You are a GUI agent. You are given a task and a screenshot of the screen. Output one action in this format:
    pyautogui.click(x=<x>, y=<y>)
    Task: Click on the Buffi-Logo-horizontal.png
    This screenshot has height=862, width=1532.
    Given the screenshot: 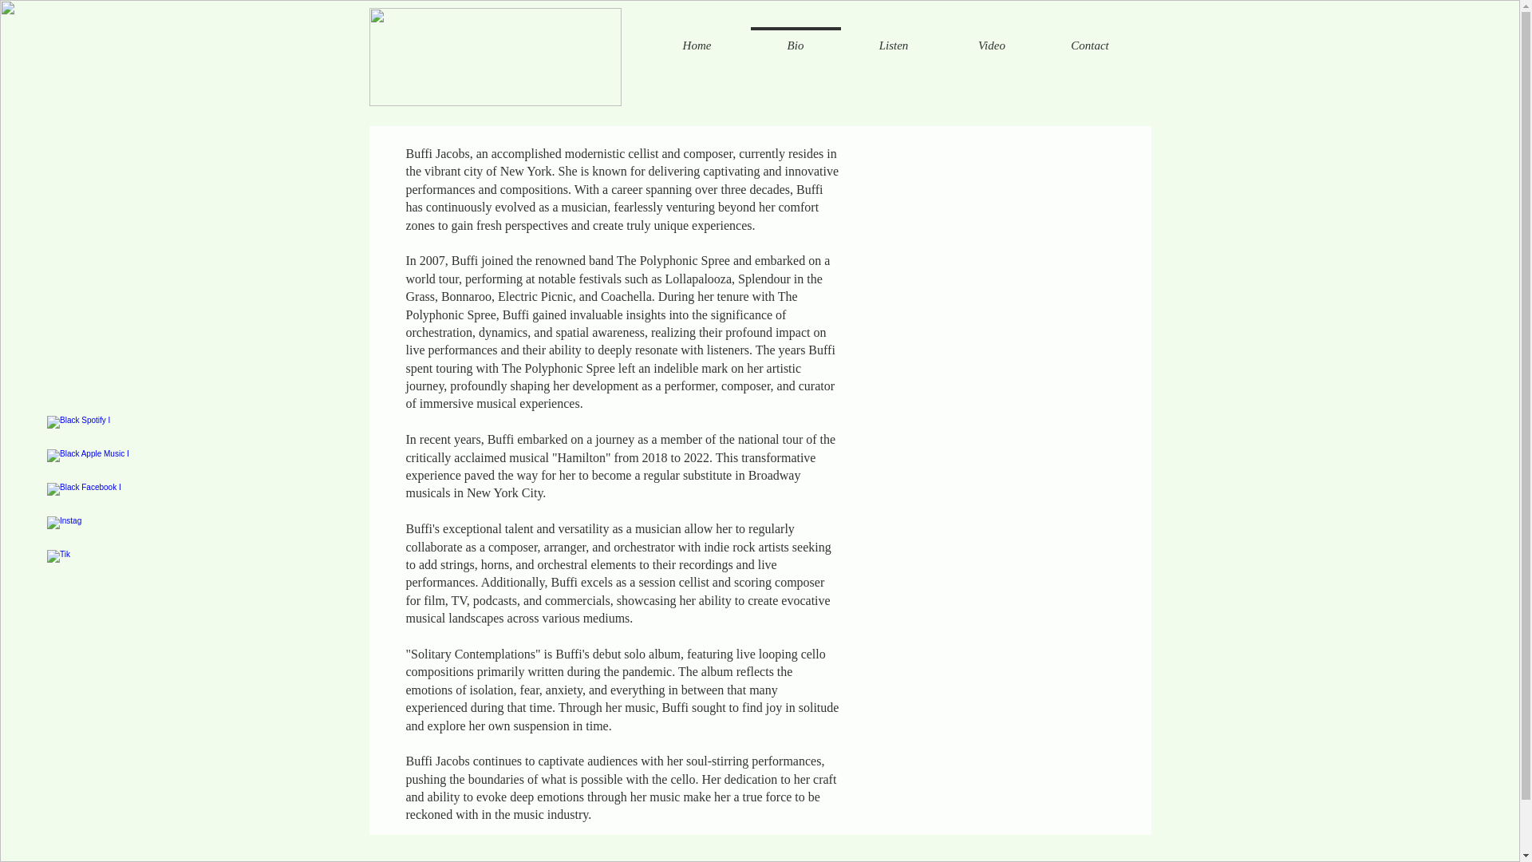 What is the action you would take?
    pyautogui.click(x=495, y=56)
    